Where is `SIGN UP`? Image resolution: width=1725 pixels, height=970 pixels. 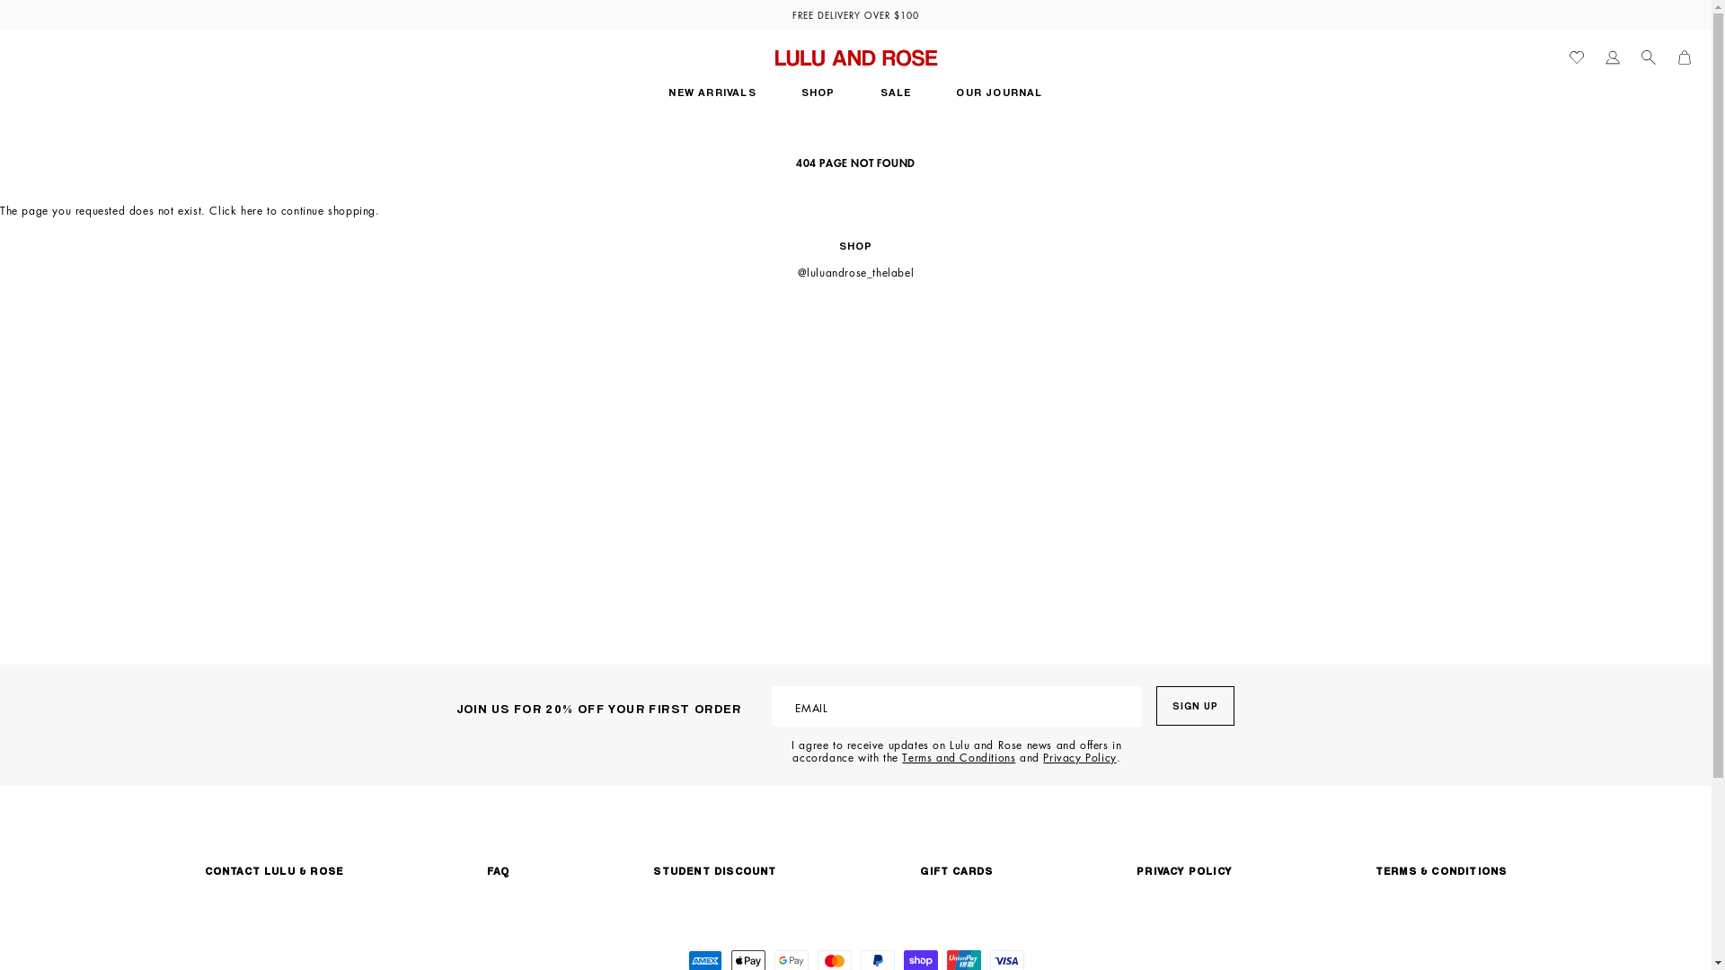
SIGN UP is located at coordinates (1195, 706).